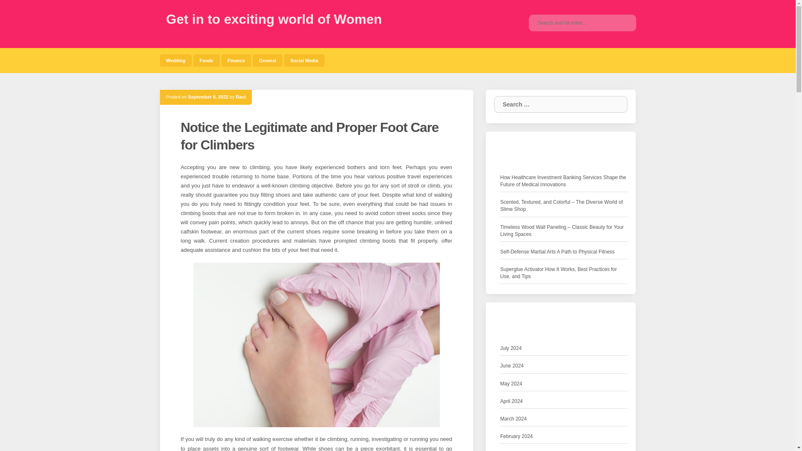 The image size is (802, 451). I want to click on Search, so click(614, 104).